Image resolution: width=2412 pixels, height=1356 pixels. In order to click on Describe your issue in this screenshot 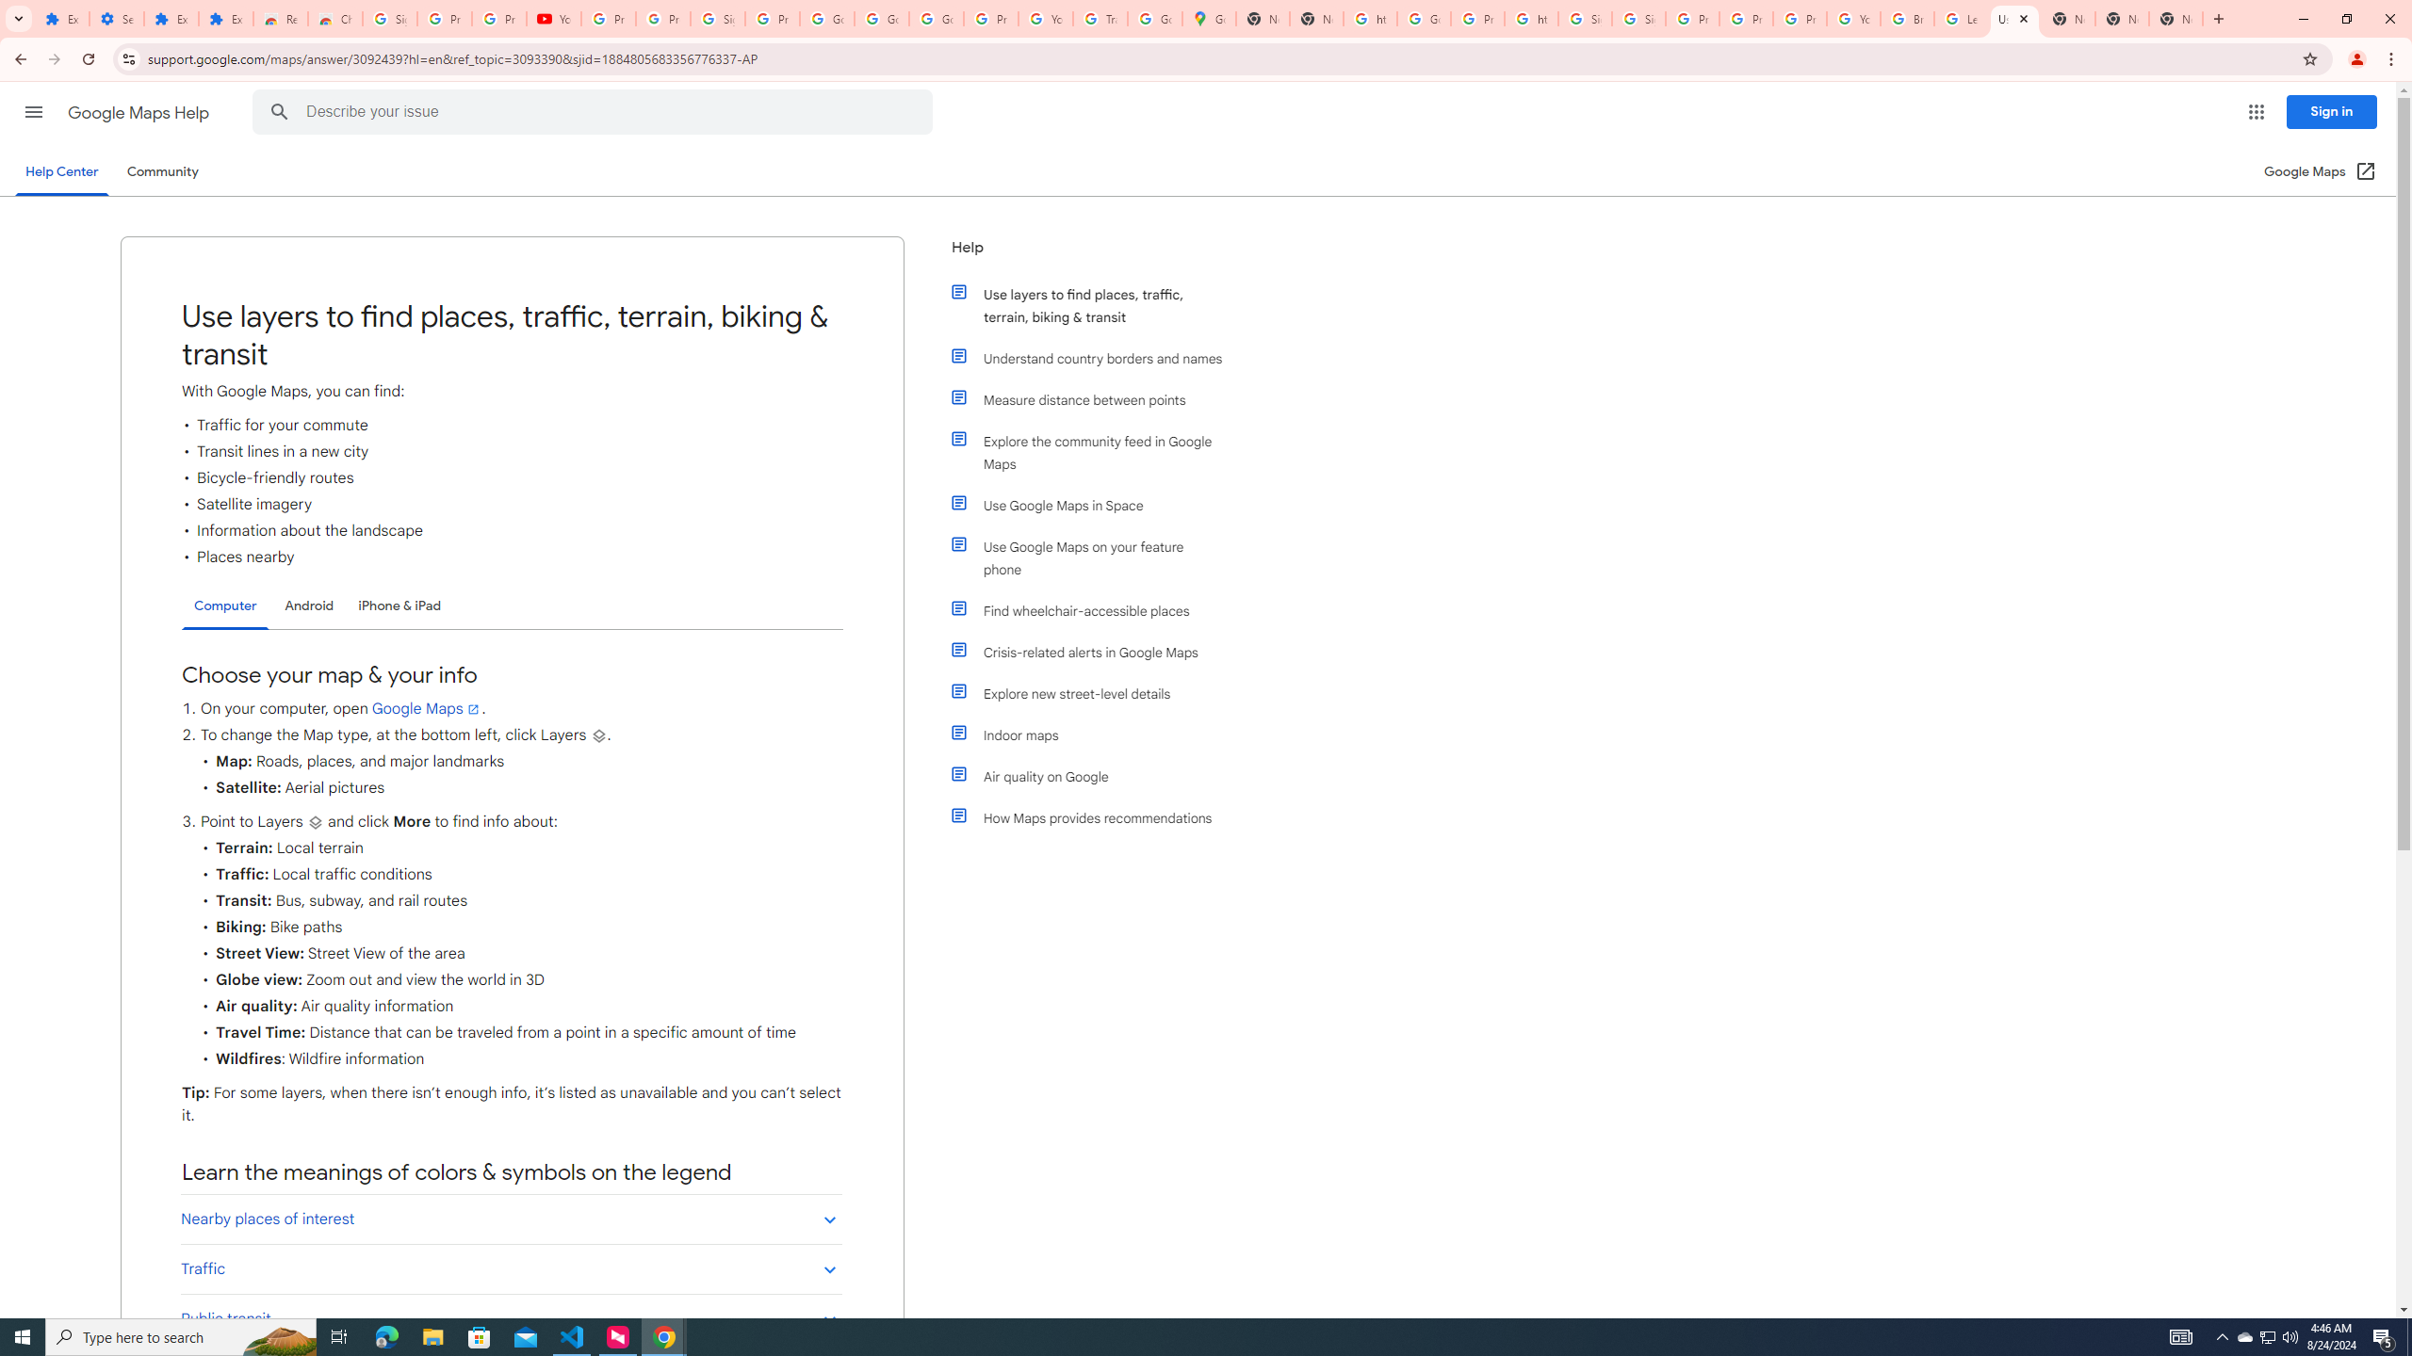, I will do `click(597, 112)`.